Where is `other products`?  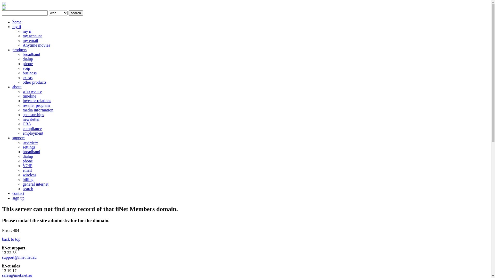 other products is located at coordinates (35, 82).